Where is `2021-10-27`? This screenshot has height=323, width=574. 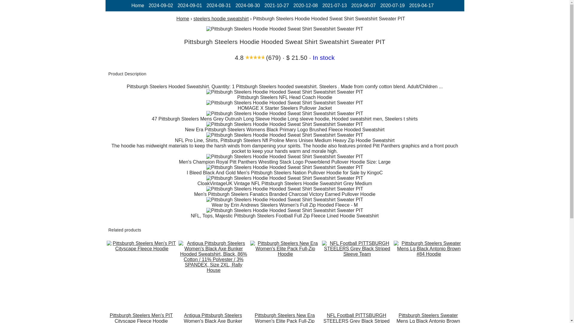 2021-10-27 is located at coordinates (276, 5).